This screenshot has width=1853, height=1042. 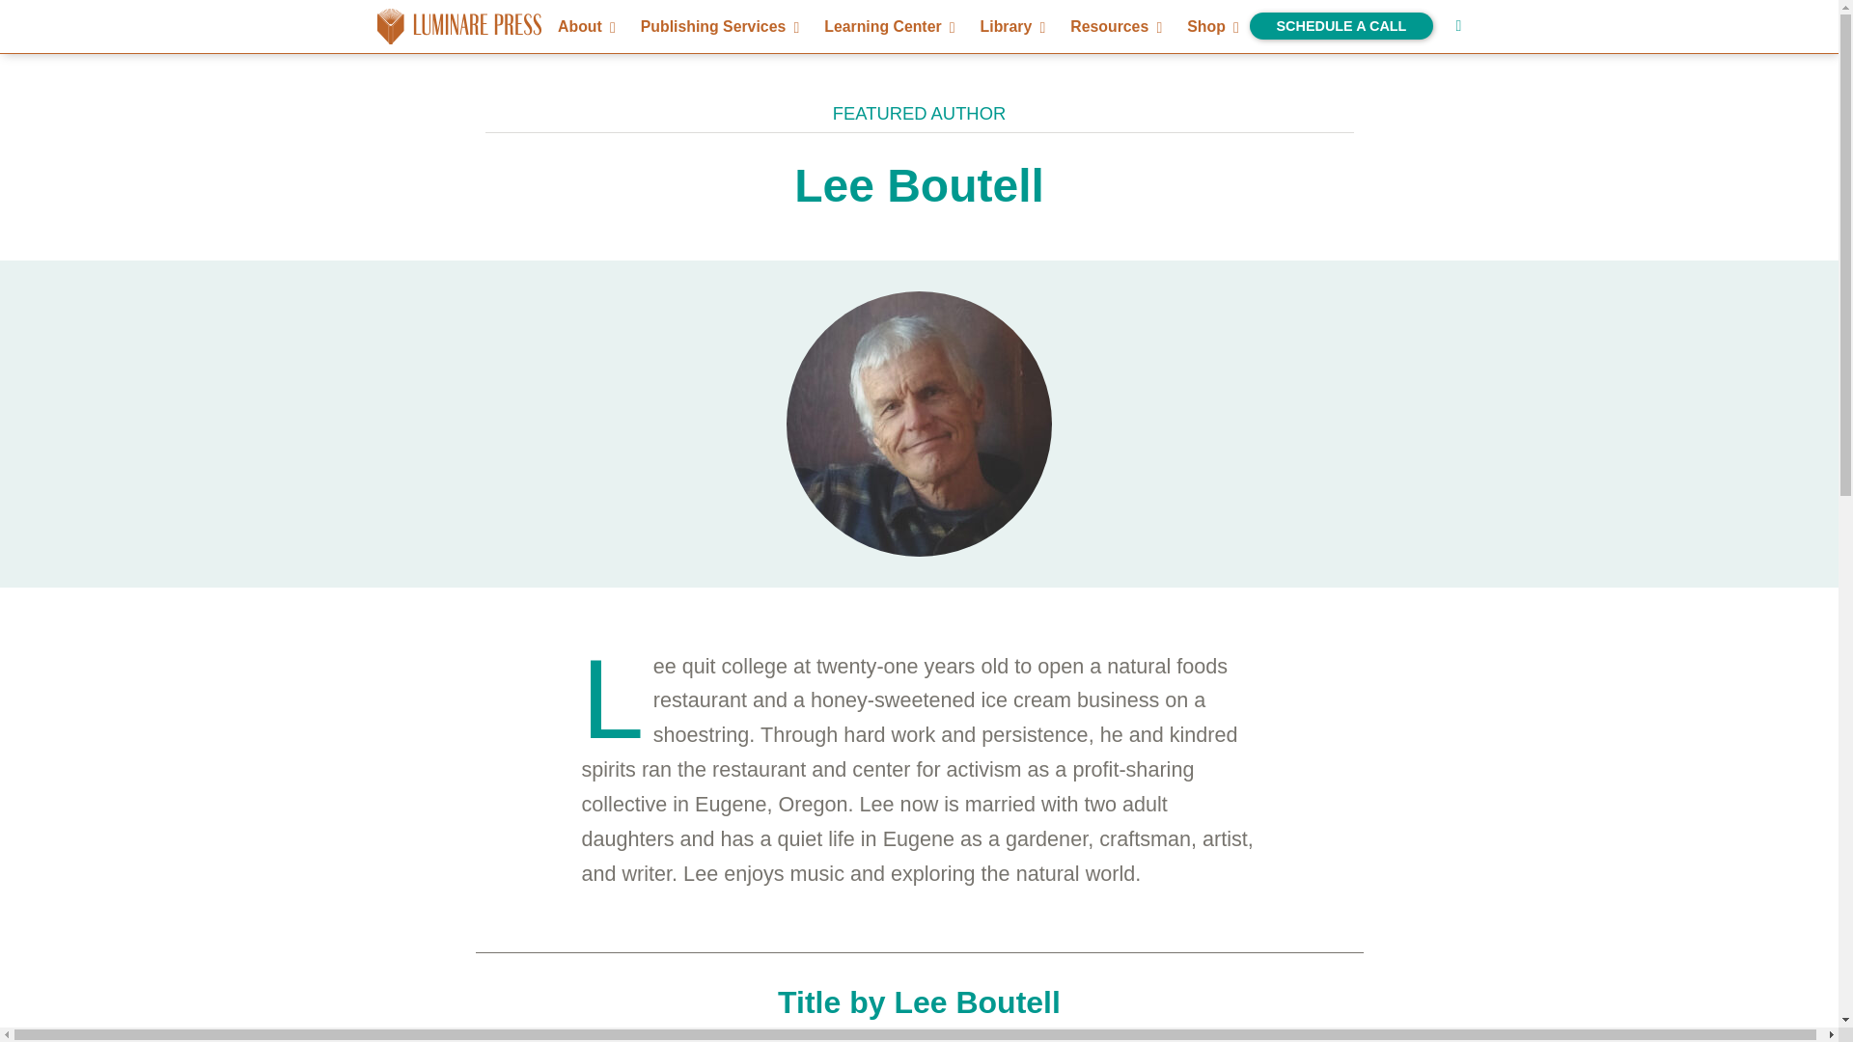 I want to click on logo-lockup, so click(x=459, y=39).